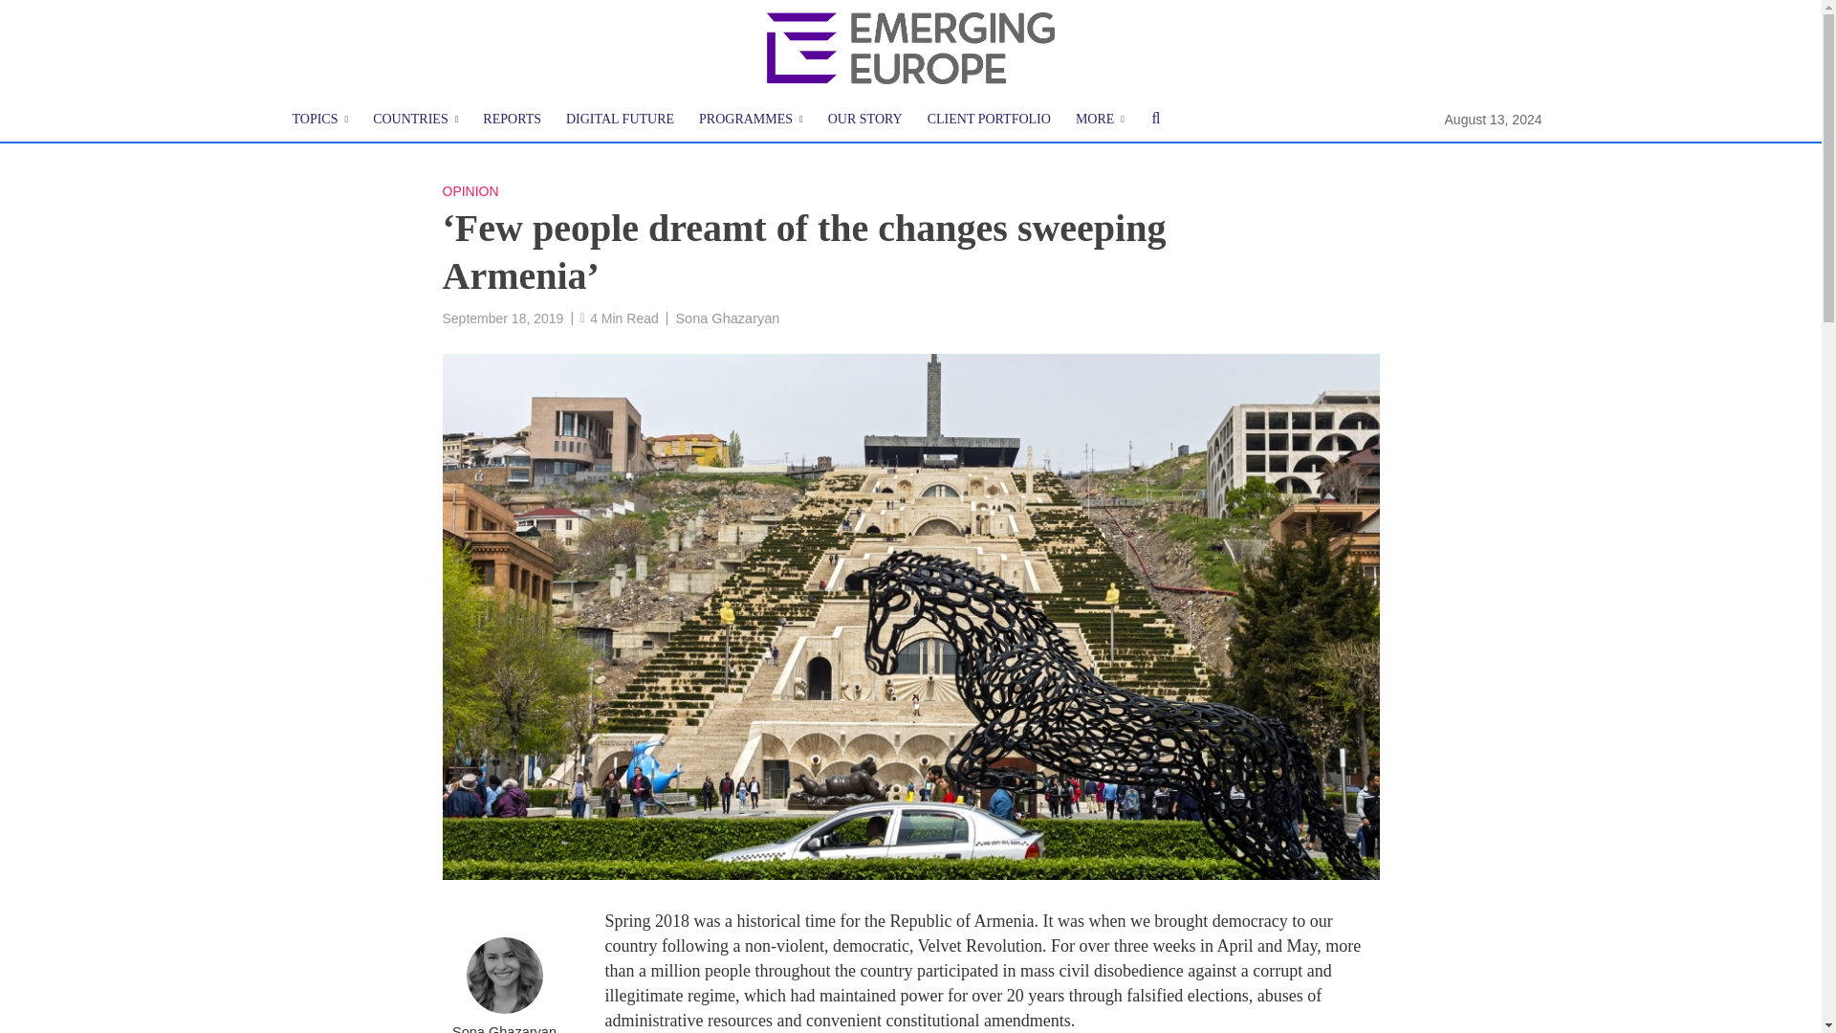  I want to click on REPORTS, so click(512, 120).